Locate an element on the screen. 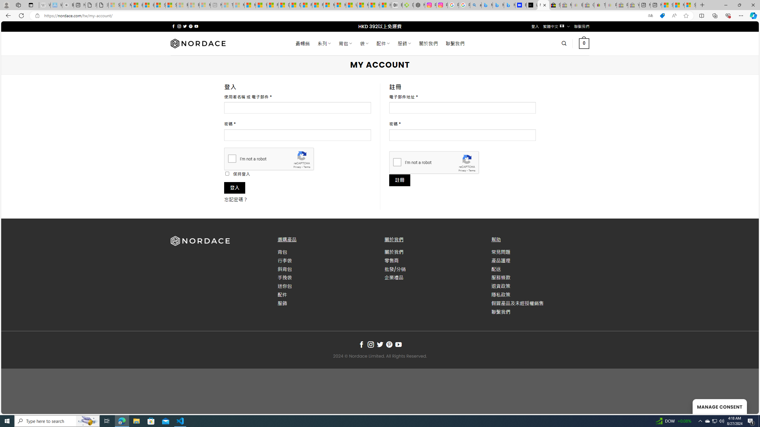    0   is located at coordinates (584, 43).